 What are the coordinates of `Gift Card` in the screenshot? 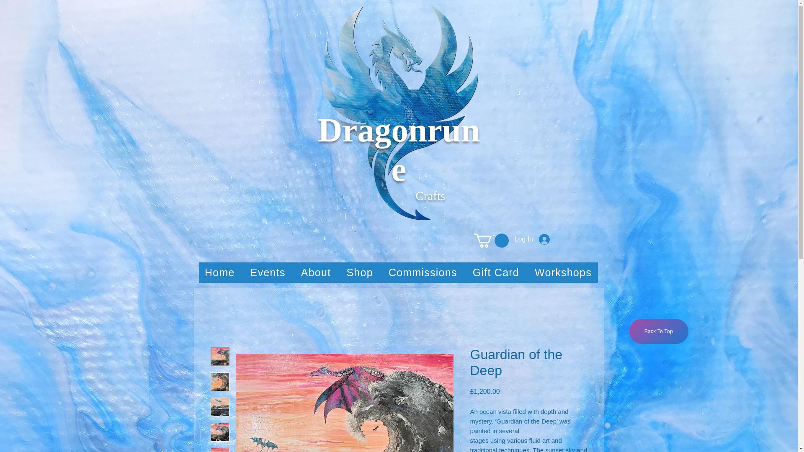 It's located at (495, 273).